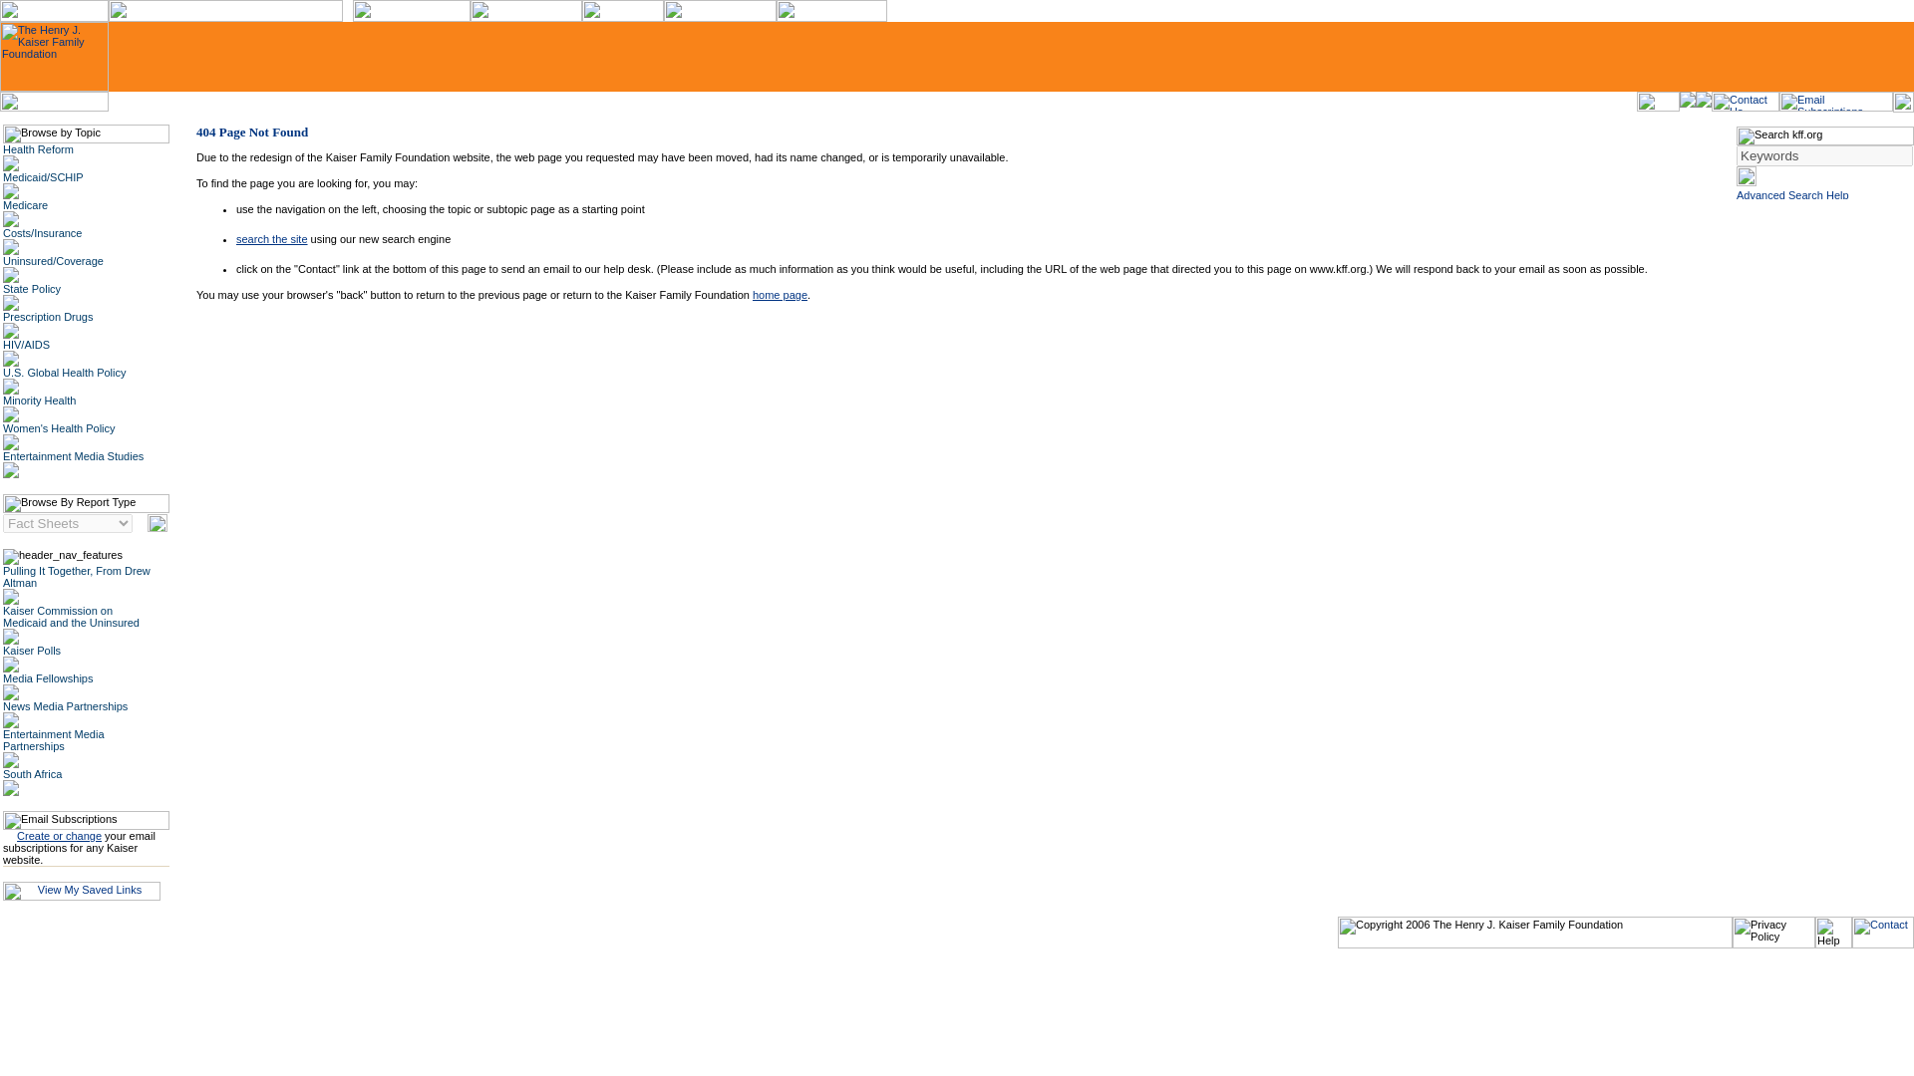 The image size is (1914, 1076). What do you see at coordinates (271, 239) in the screenshot?
I see `search the site` at bounding box center [271, 239].